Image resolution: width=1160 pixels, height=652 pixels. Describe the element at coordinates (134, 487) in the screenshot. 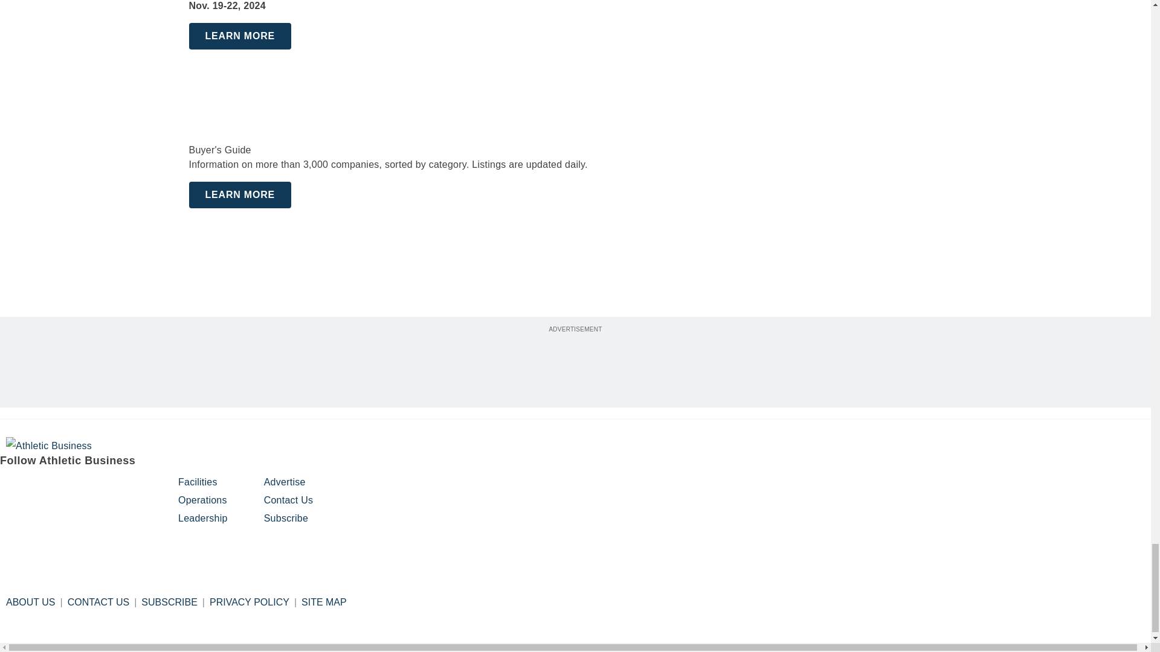

I see `Twitter X icon` at that location.